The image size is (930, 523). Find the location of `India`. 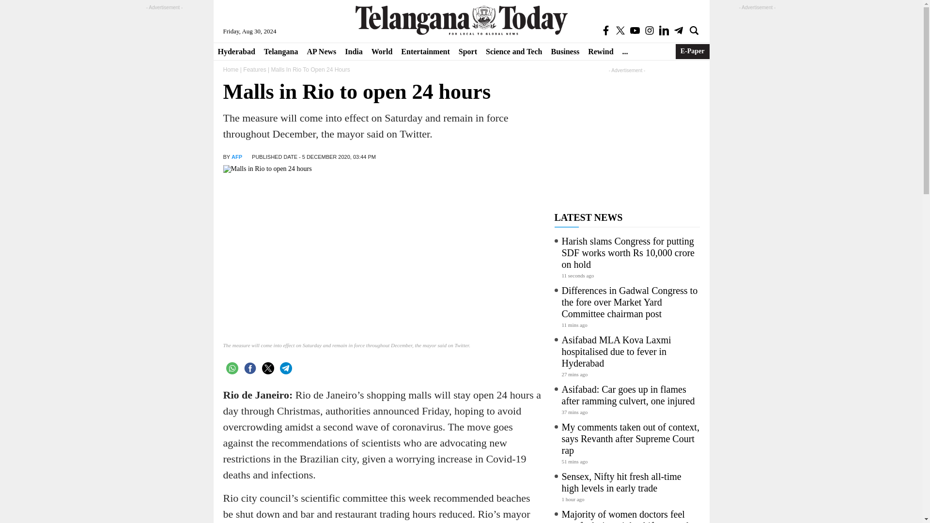

India is located at coordinates (353, 51).